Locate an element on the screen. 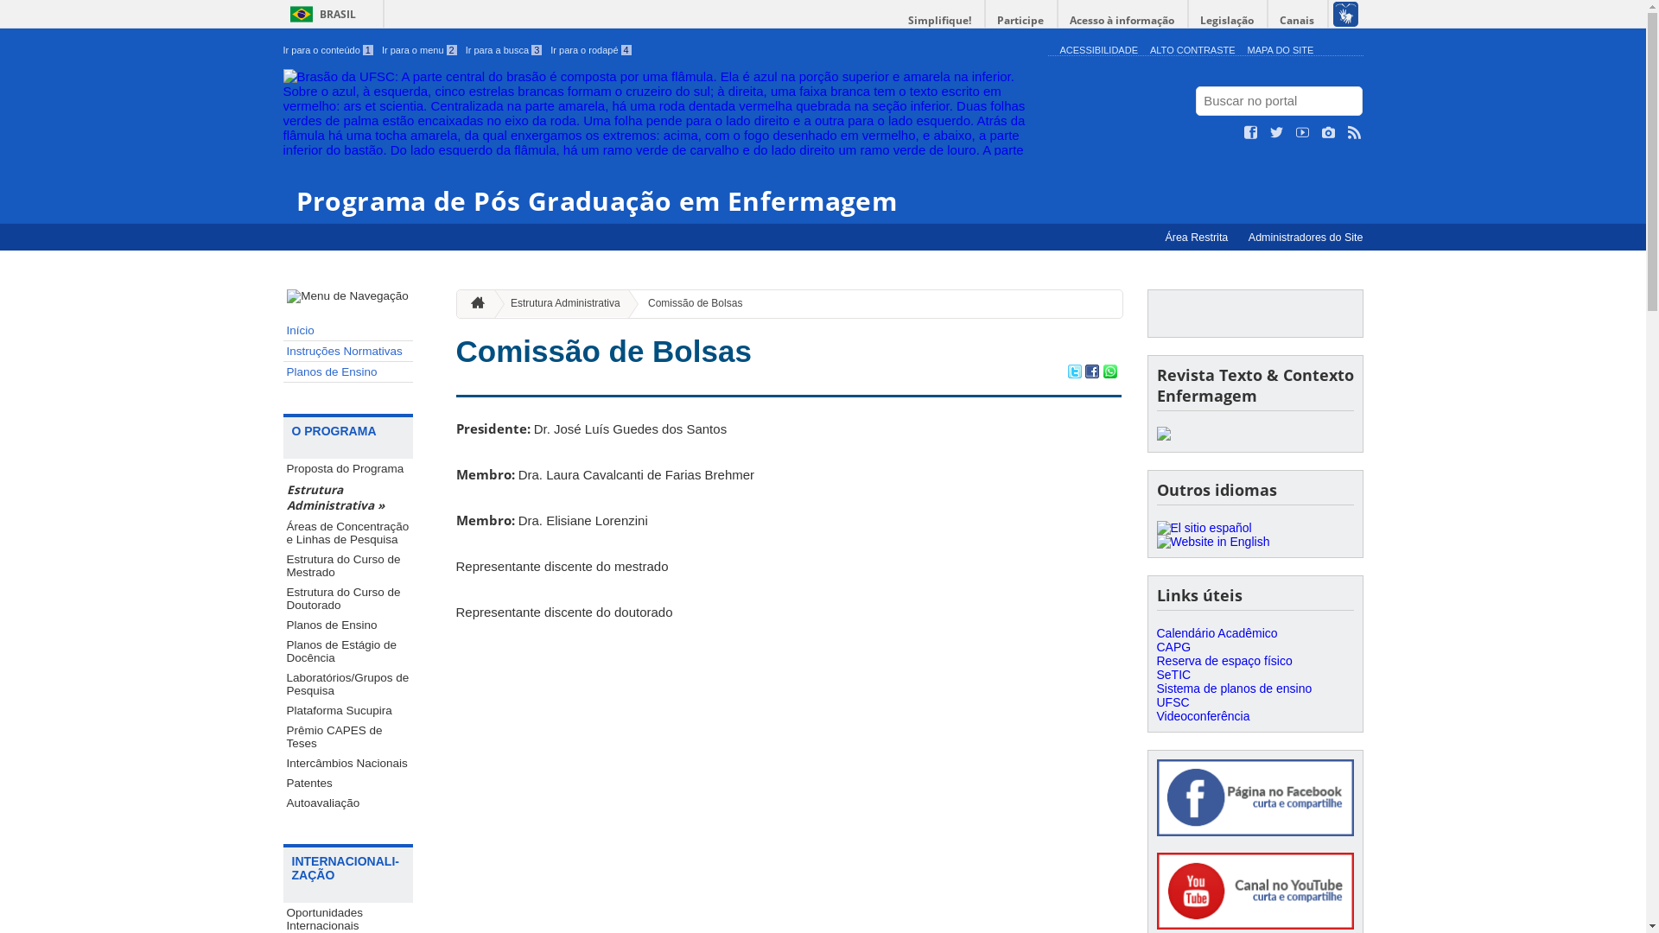 The width and height of the screenshot is (1659, 933). Compartilhar no Facebook is located at coordinates (1092, 373).